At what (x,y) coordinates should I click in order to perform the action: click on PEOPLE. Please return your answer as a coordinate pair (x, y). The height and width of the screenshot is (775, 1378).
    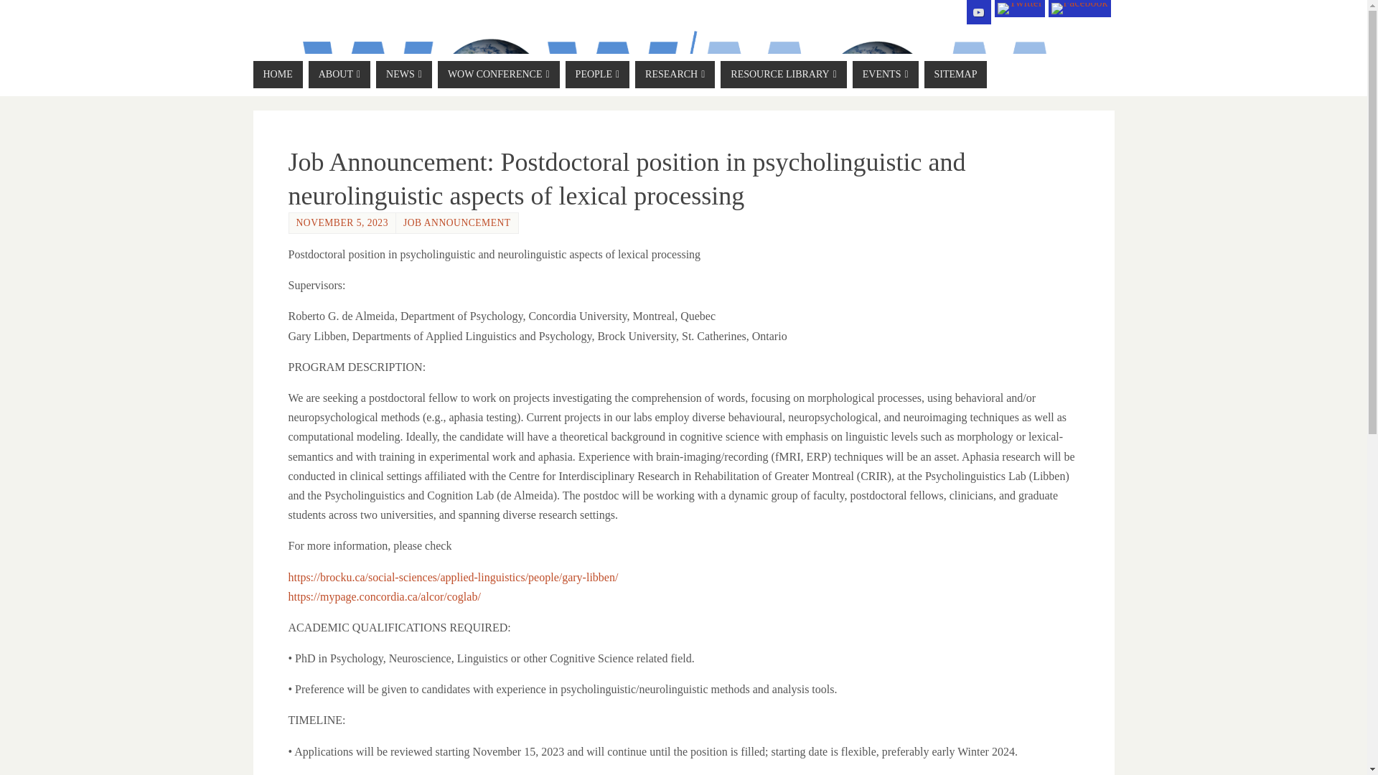
    Looking at the image, I should click on (597, 75).